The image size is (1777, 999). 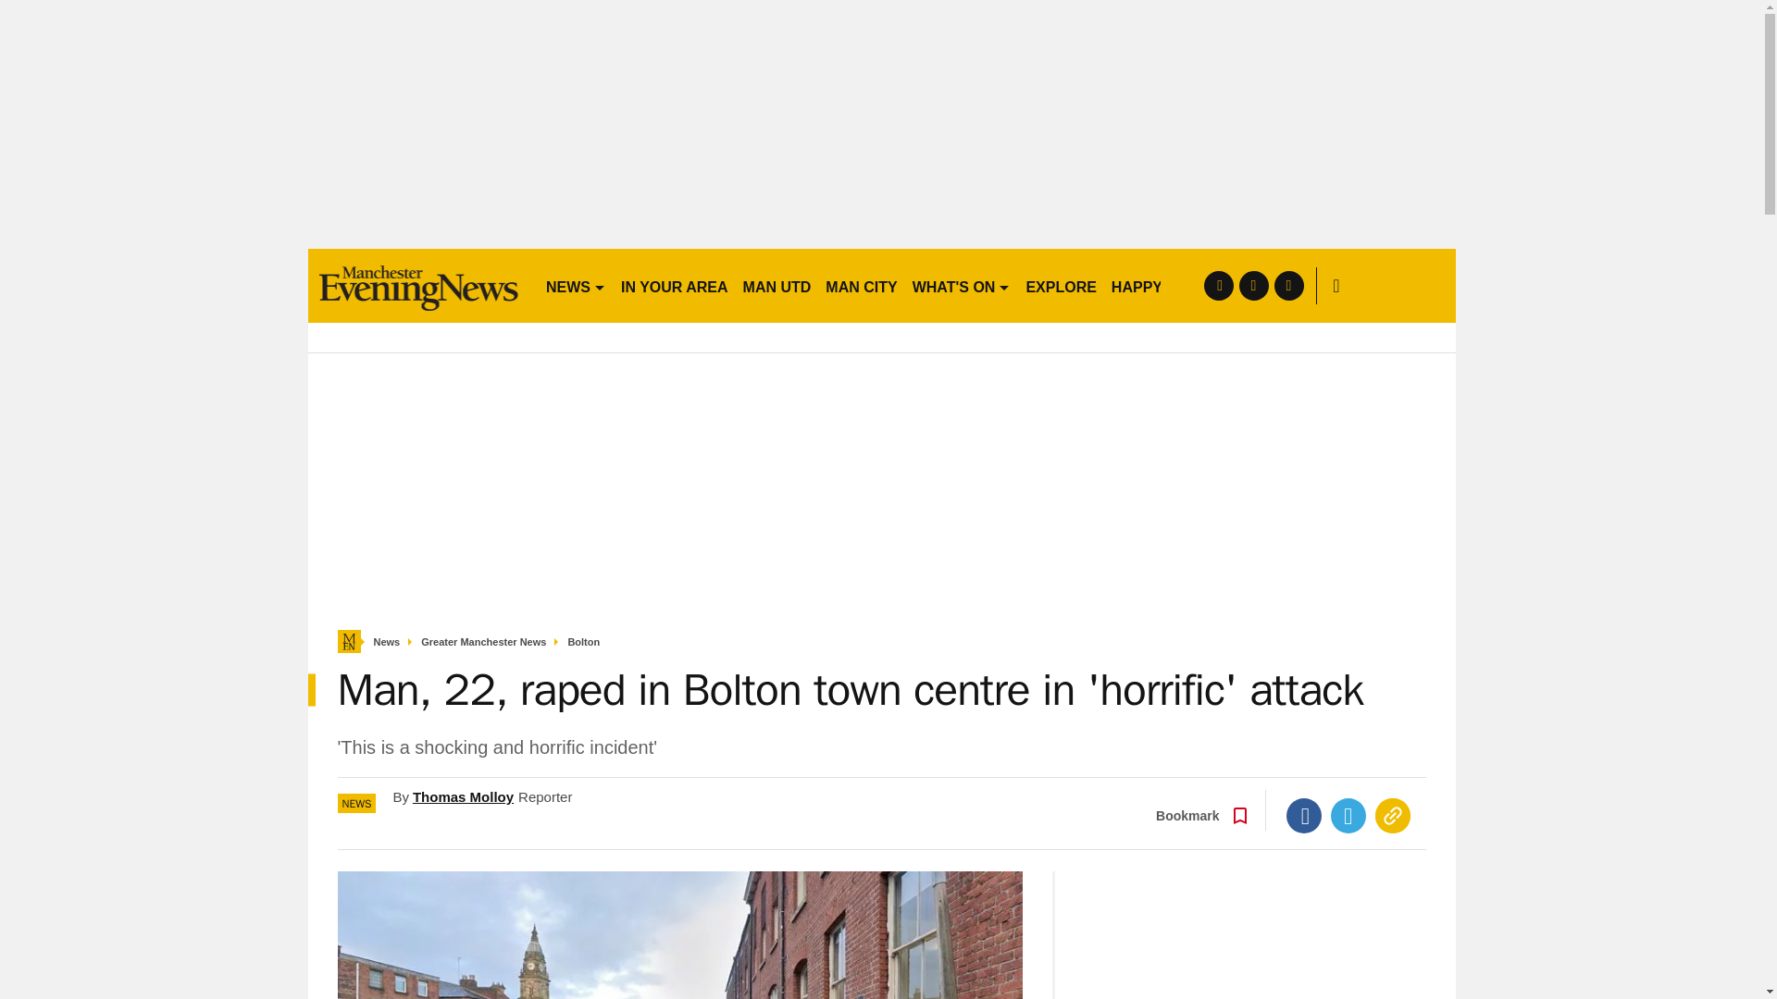 I want to click on NEWS, so click(x=576, y=285).